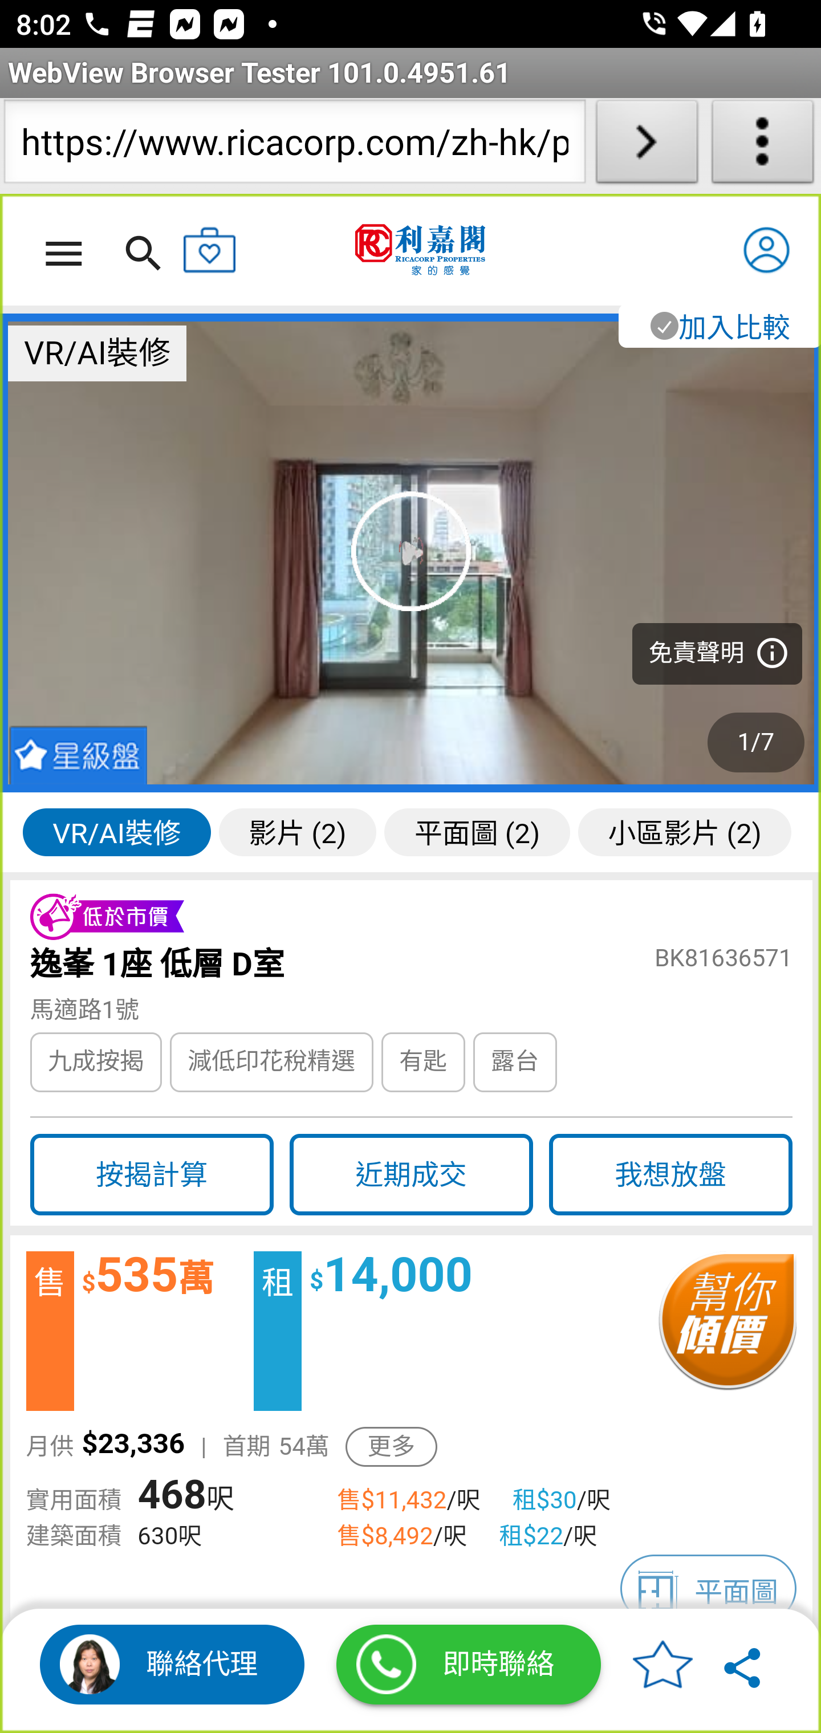 Image resolution: width=821 pixels, height=1733 pixels. I want to click on 小區影片 (2), so click(684, 831).